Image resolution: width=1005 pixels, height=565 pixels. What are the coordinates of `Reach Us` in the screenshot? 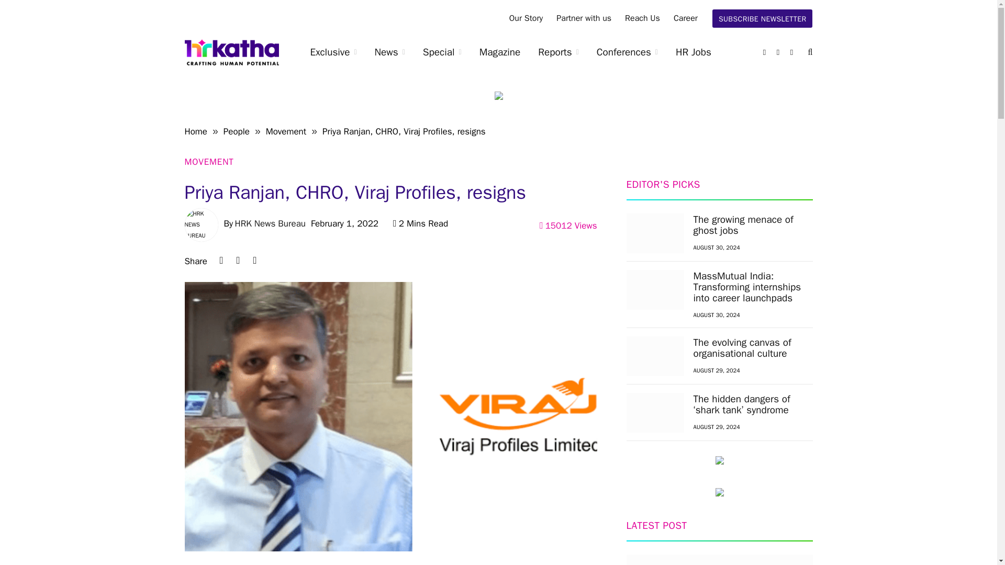 It's located at (642, 18).